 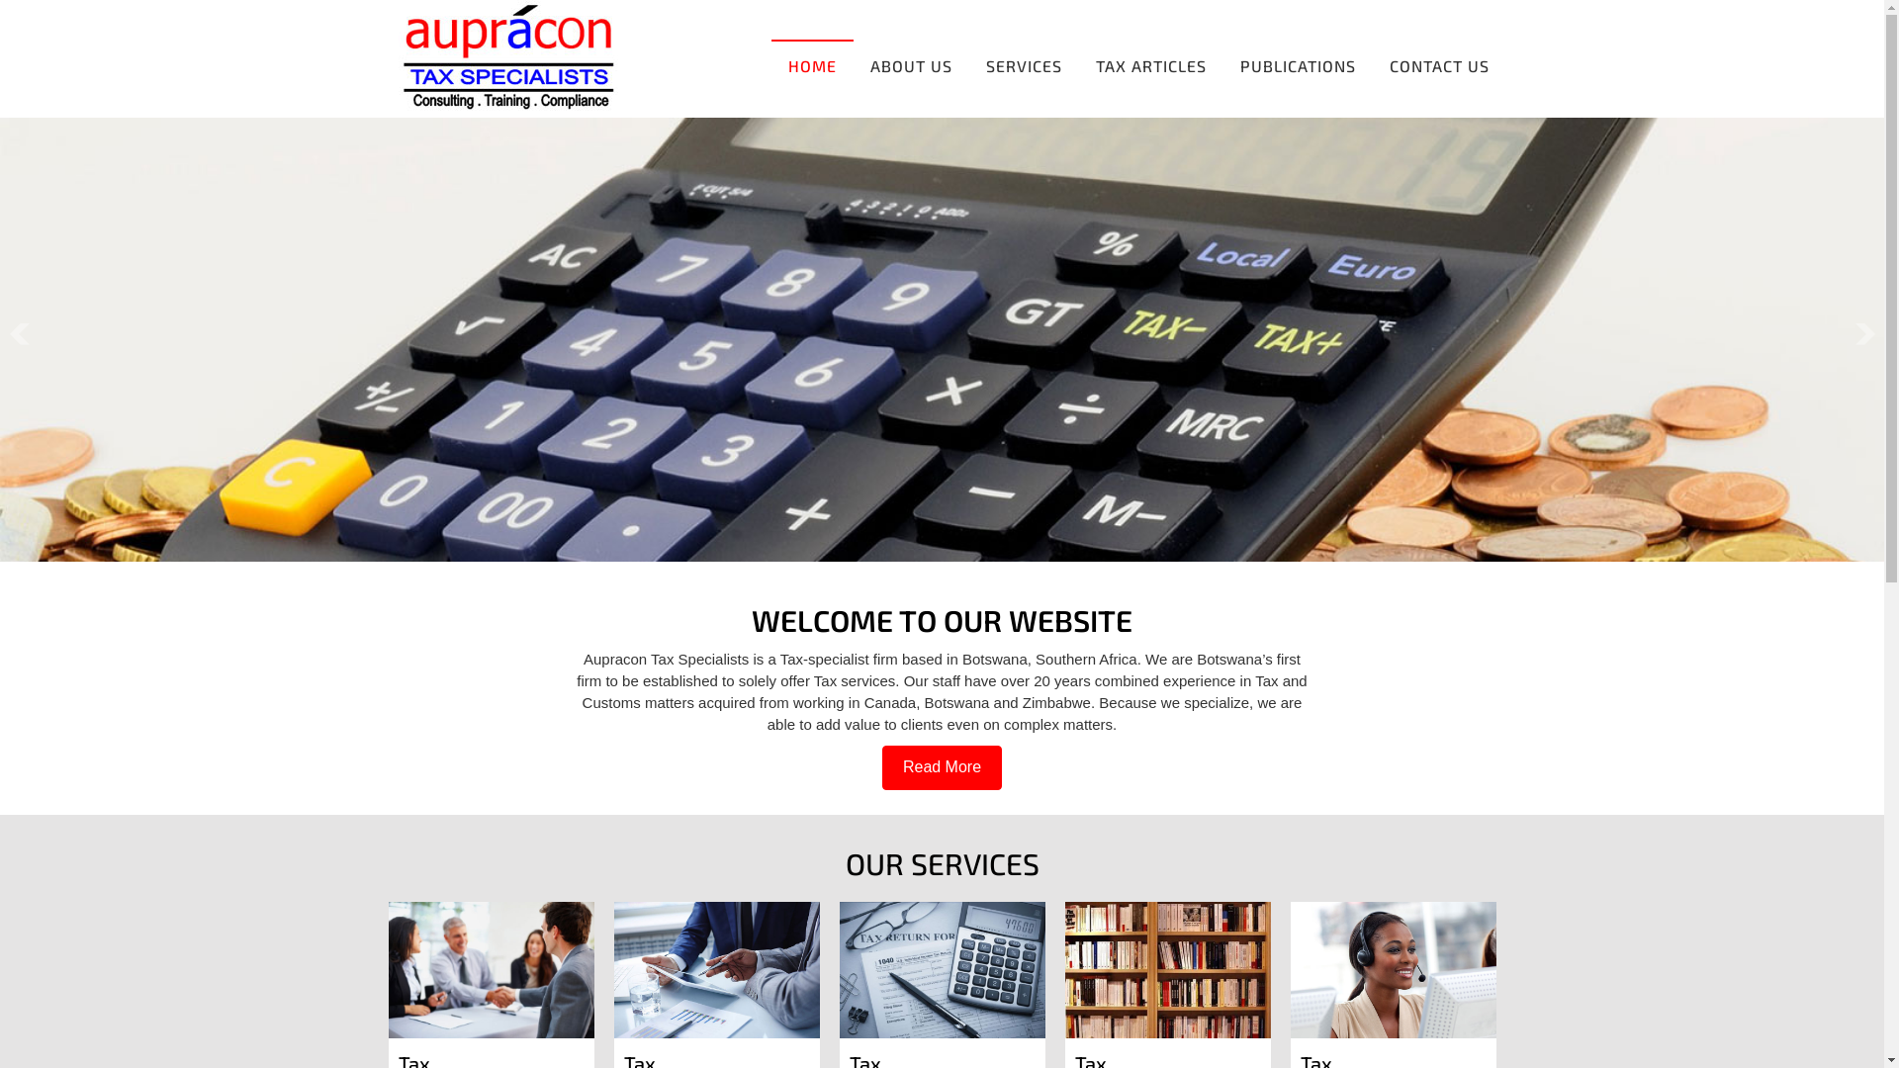 What do you see at coordinates (19, 334) in the screenshot?
I see `Previous` at bounding box center [19, 334].